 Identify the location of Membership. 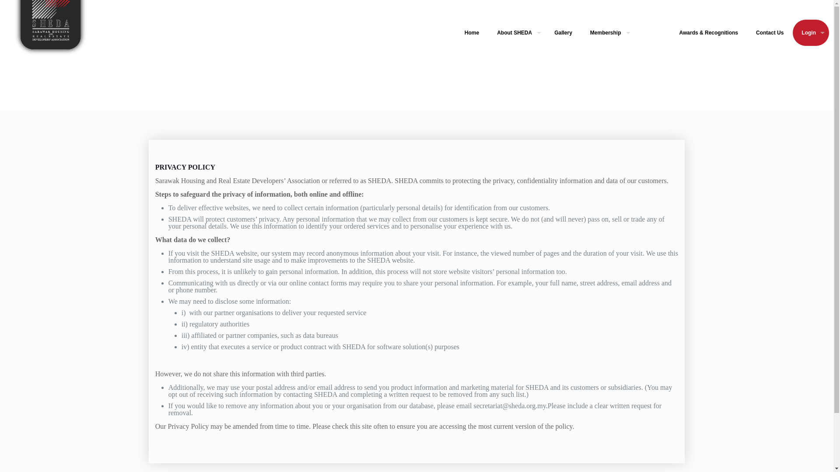
(608, 32).